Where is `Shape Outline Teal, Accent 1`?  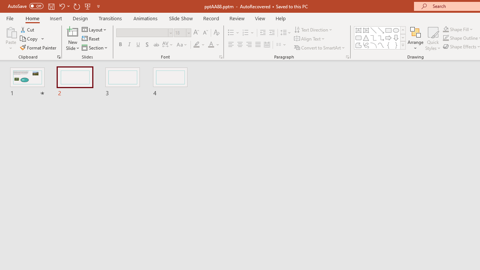 Shape Outline Teal, Accent 1 is located at coordinates (445, 38).